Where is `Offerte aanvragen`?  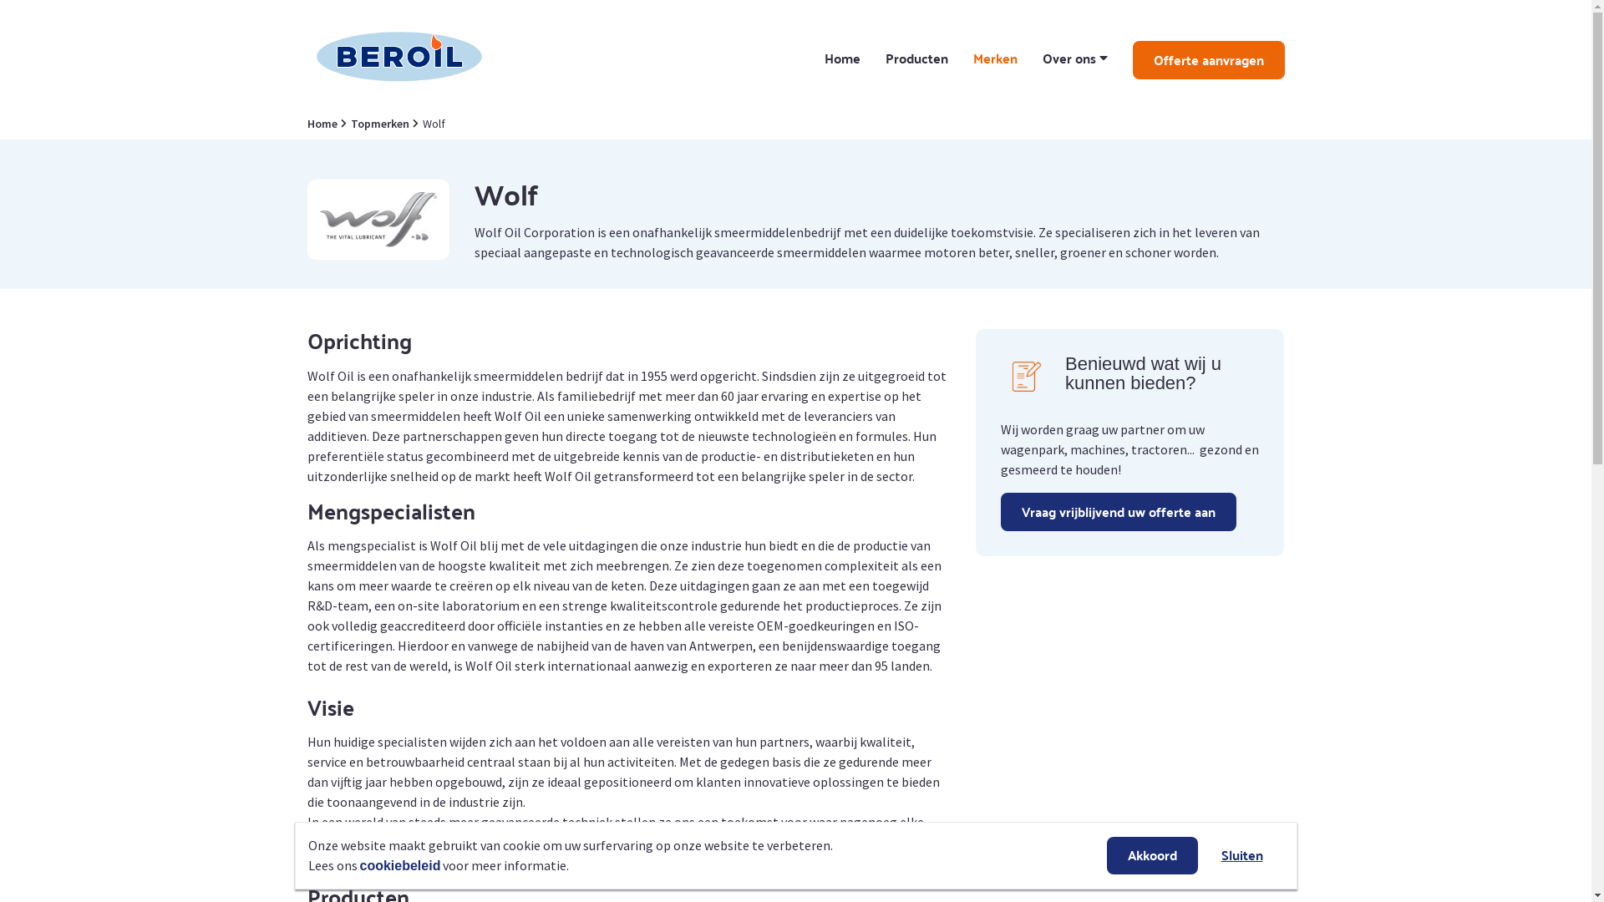 Offerte aanvragen is located at coordinates (1209, 60).